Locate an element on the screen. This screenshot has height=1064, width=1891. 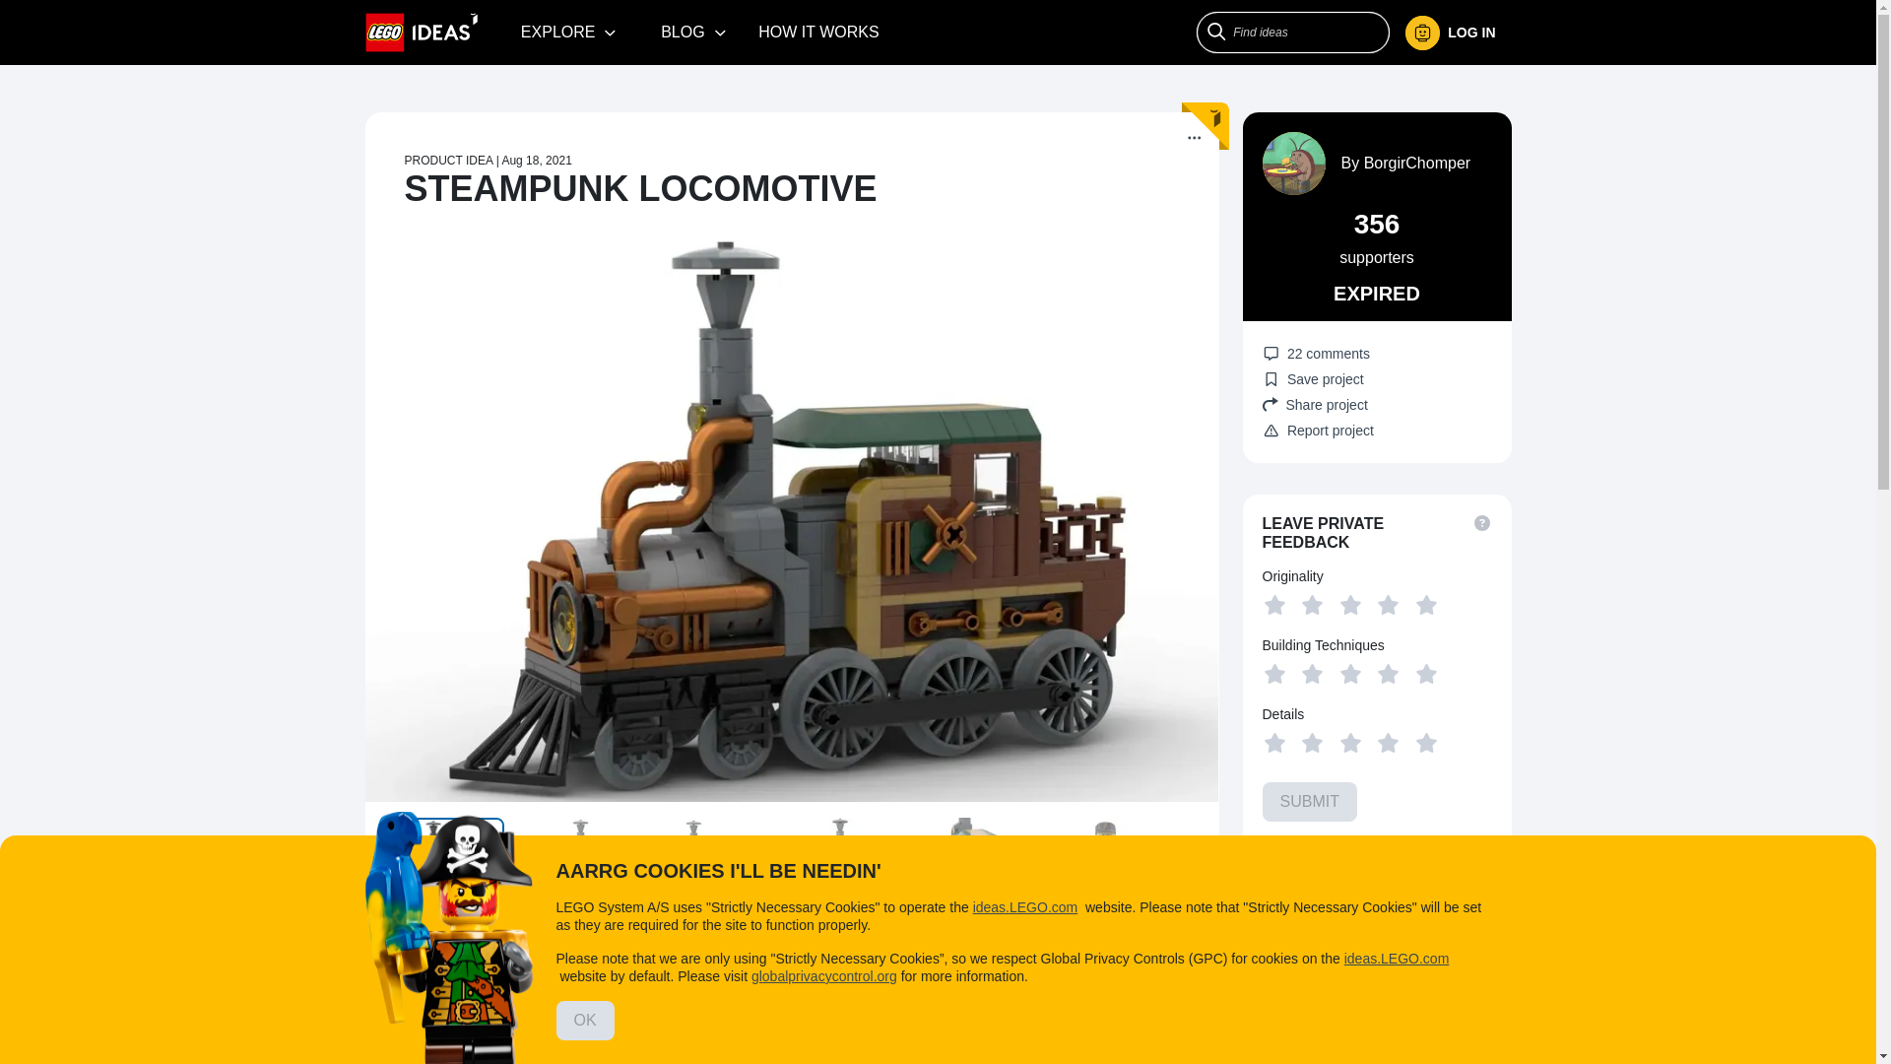
EXPLORE is located at coordinates (569, 32).